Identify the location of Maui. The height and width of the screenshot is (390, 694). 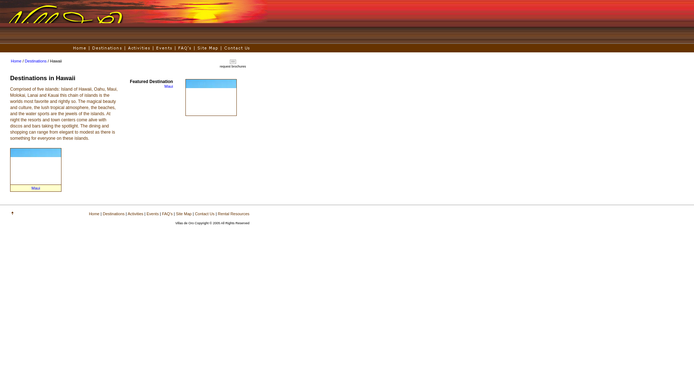
(35, 188).